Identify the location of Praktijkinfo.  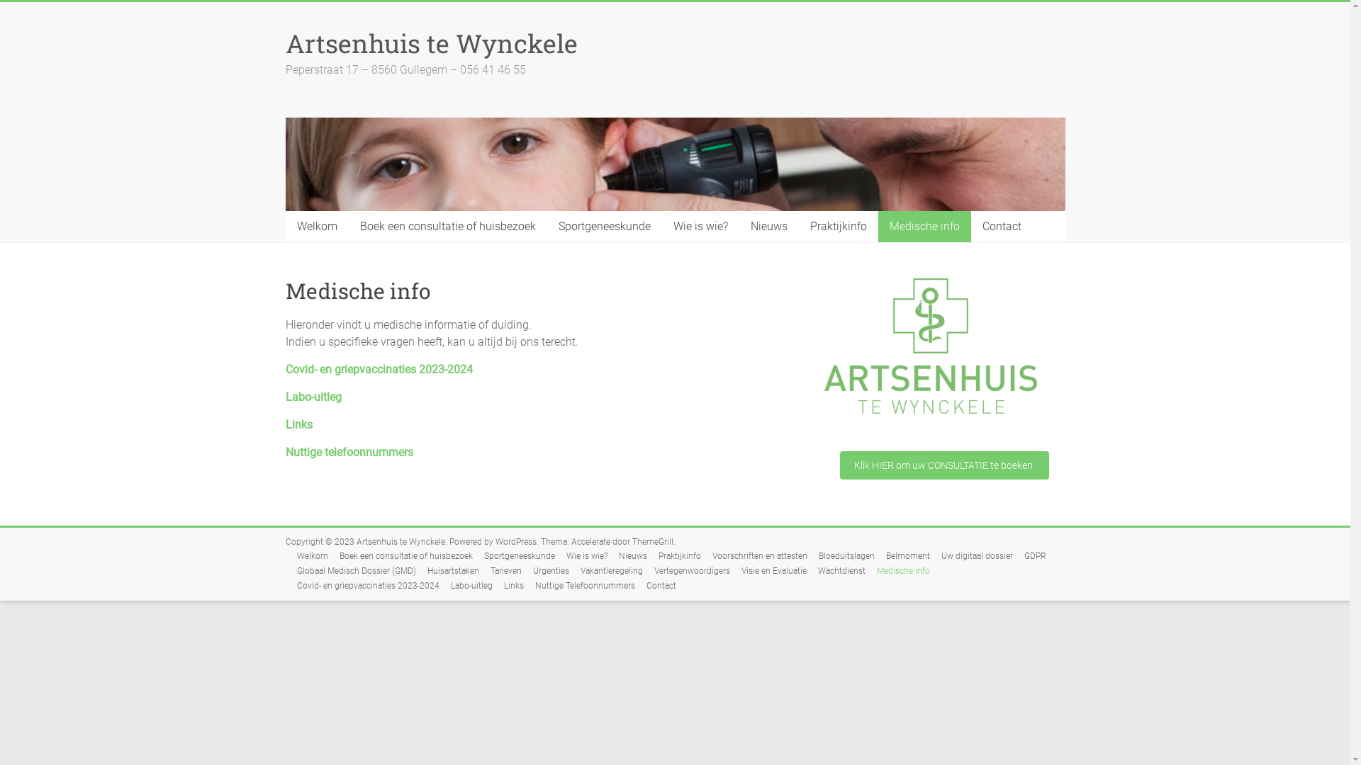
(838, 227).